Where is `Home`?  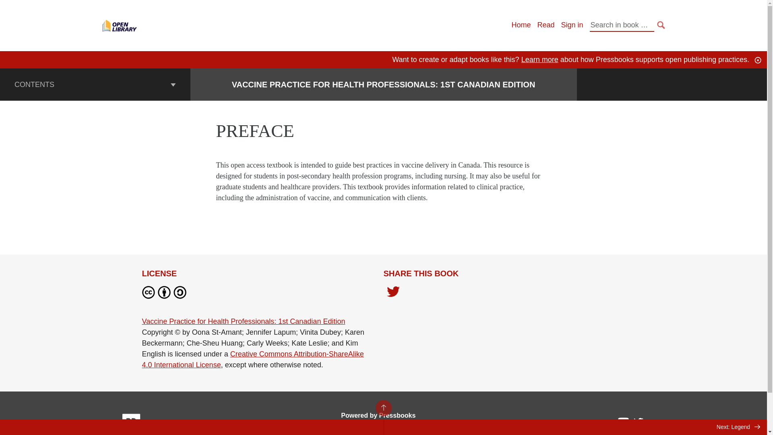 Home is located at coordinates (521, 25).